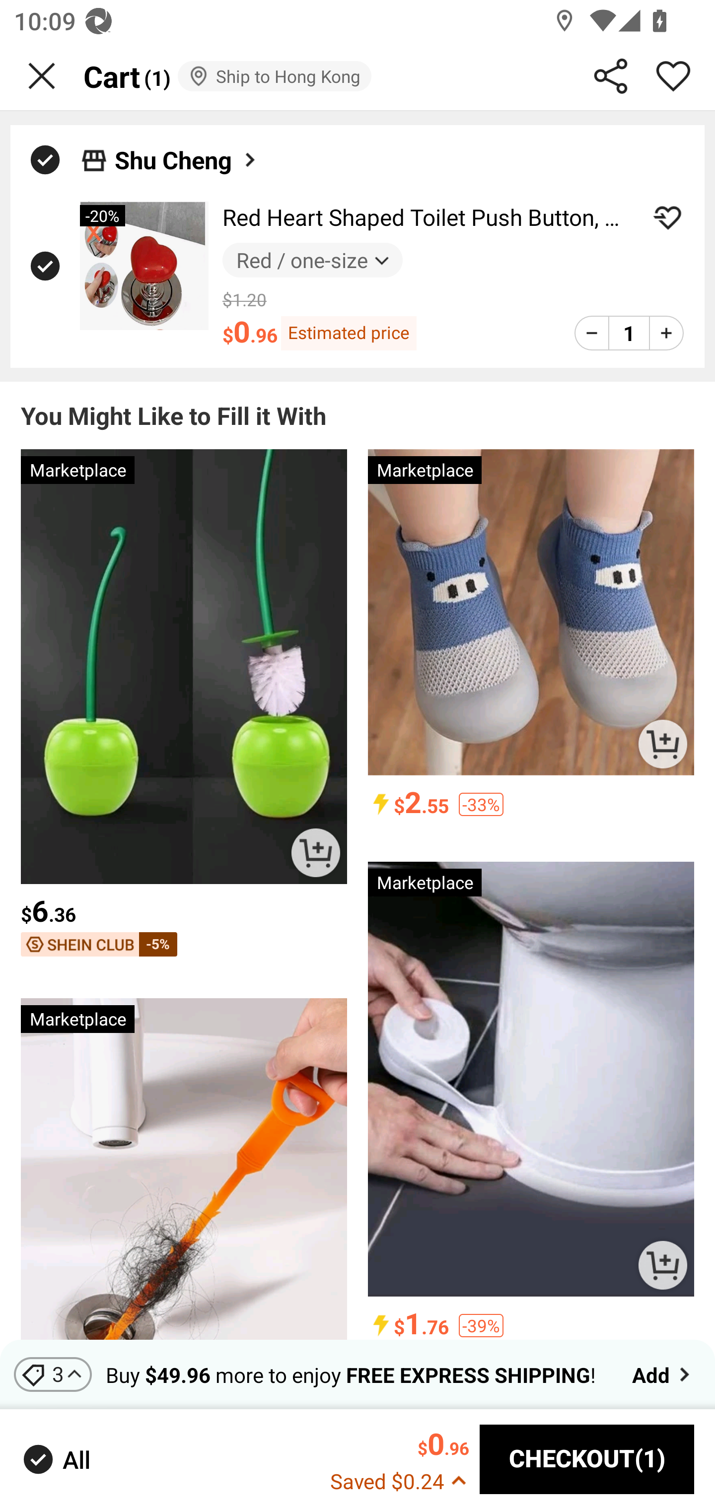 The width and height of the screenshot is (715, 1509). Describe the element at coordinates (663, 1374) in the screenshot. I see `Add` at that location.